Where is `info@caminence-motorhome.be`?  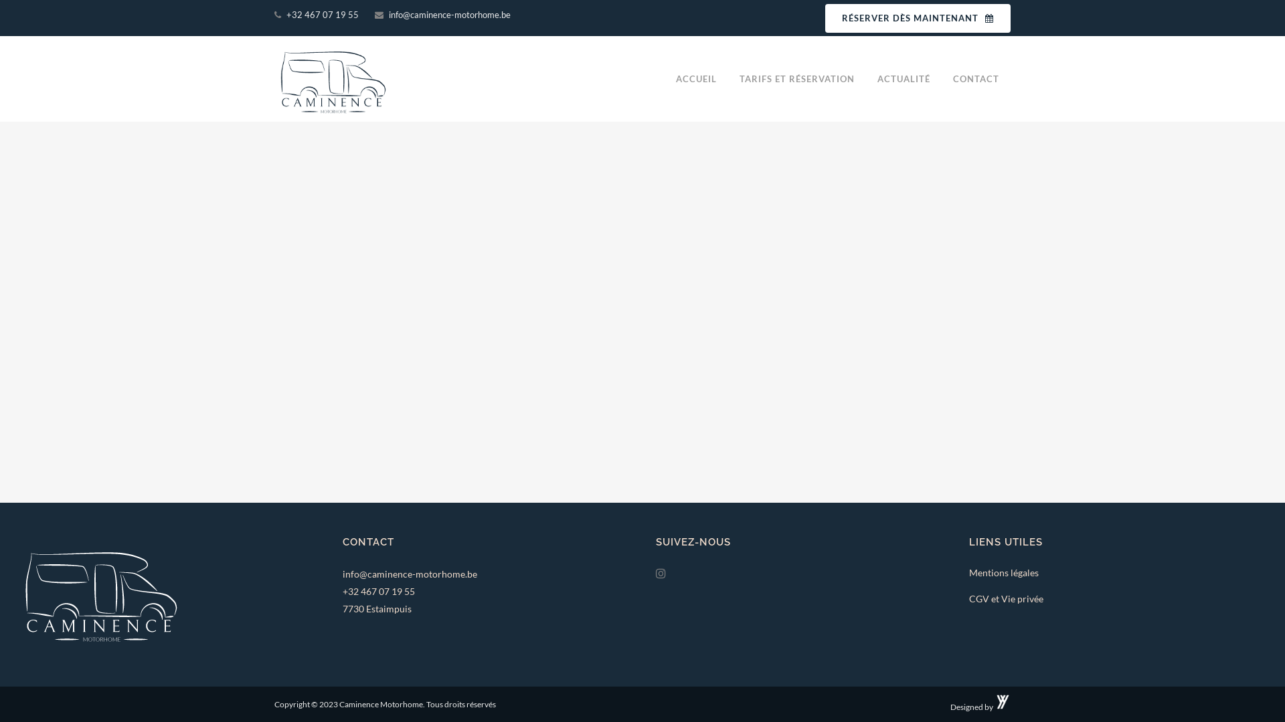 info@caminence-motorhome.be is located at coordinates (448, 15).